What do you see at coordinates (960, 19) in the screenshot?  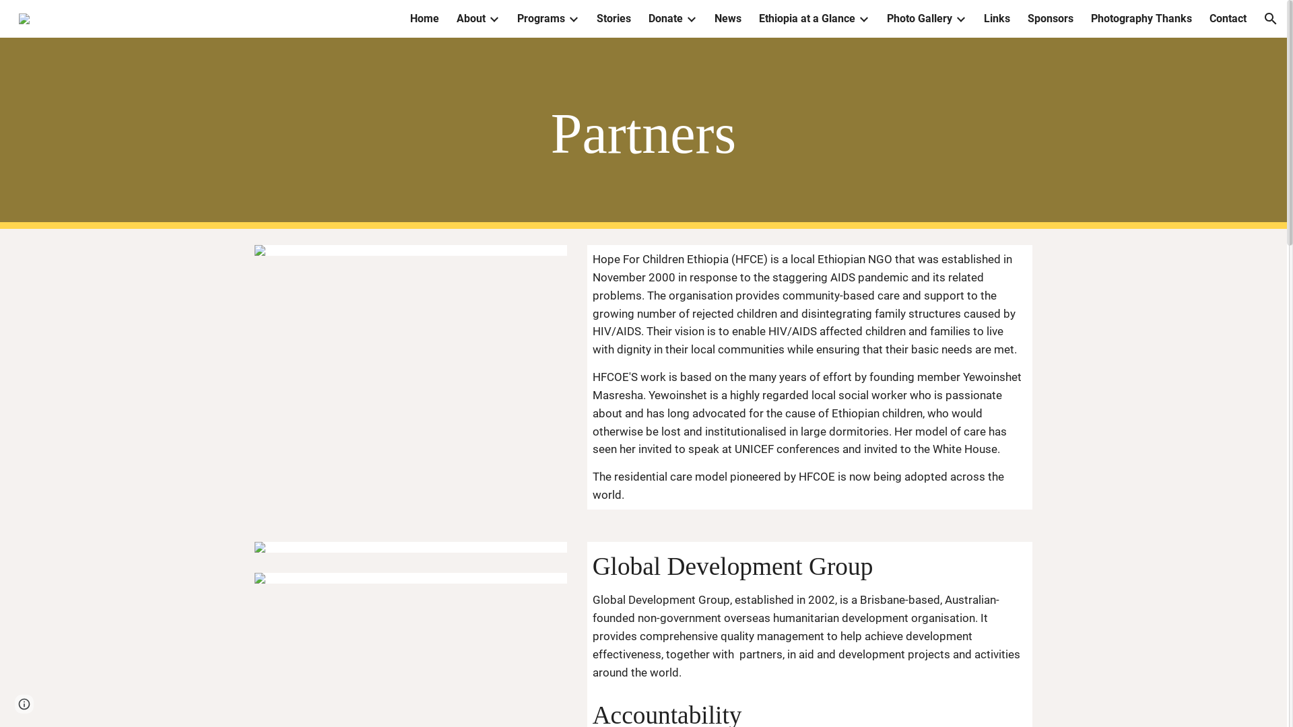 I see `Expand/Collapse` at bounding box center [960, 19].